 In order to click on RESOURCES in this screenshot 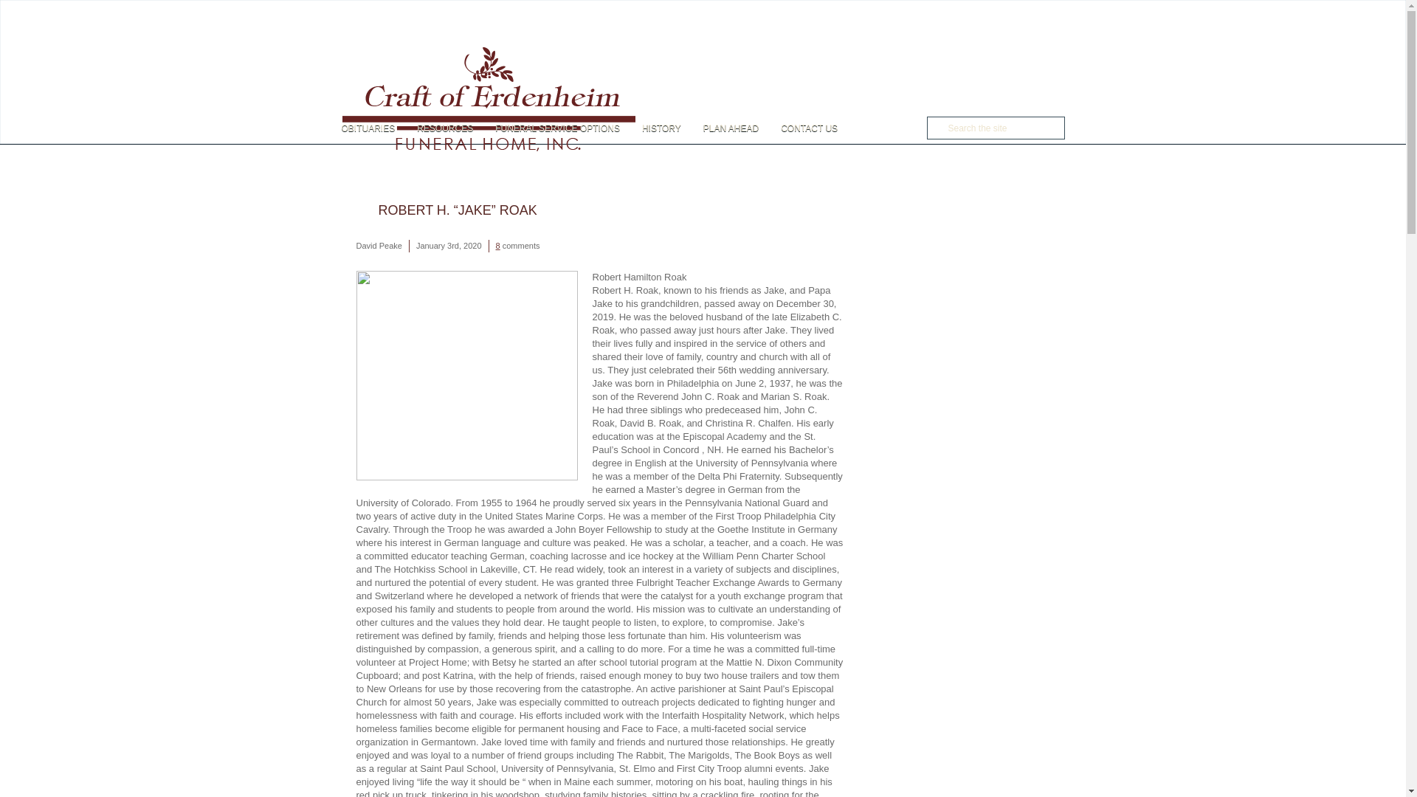, I will do `click(444, 128)`.